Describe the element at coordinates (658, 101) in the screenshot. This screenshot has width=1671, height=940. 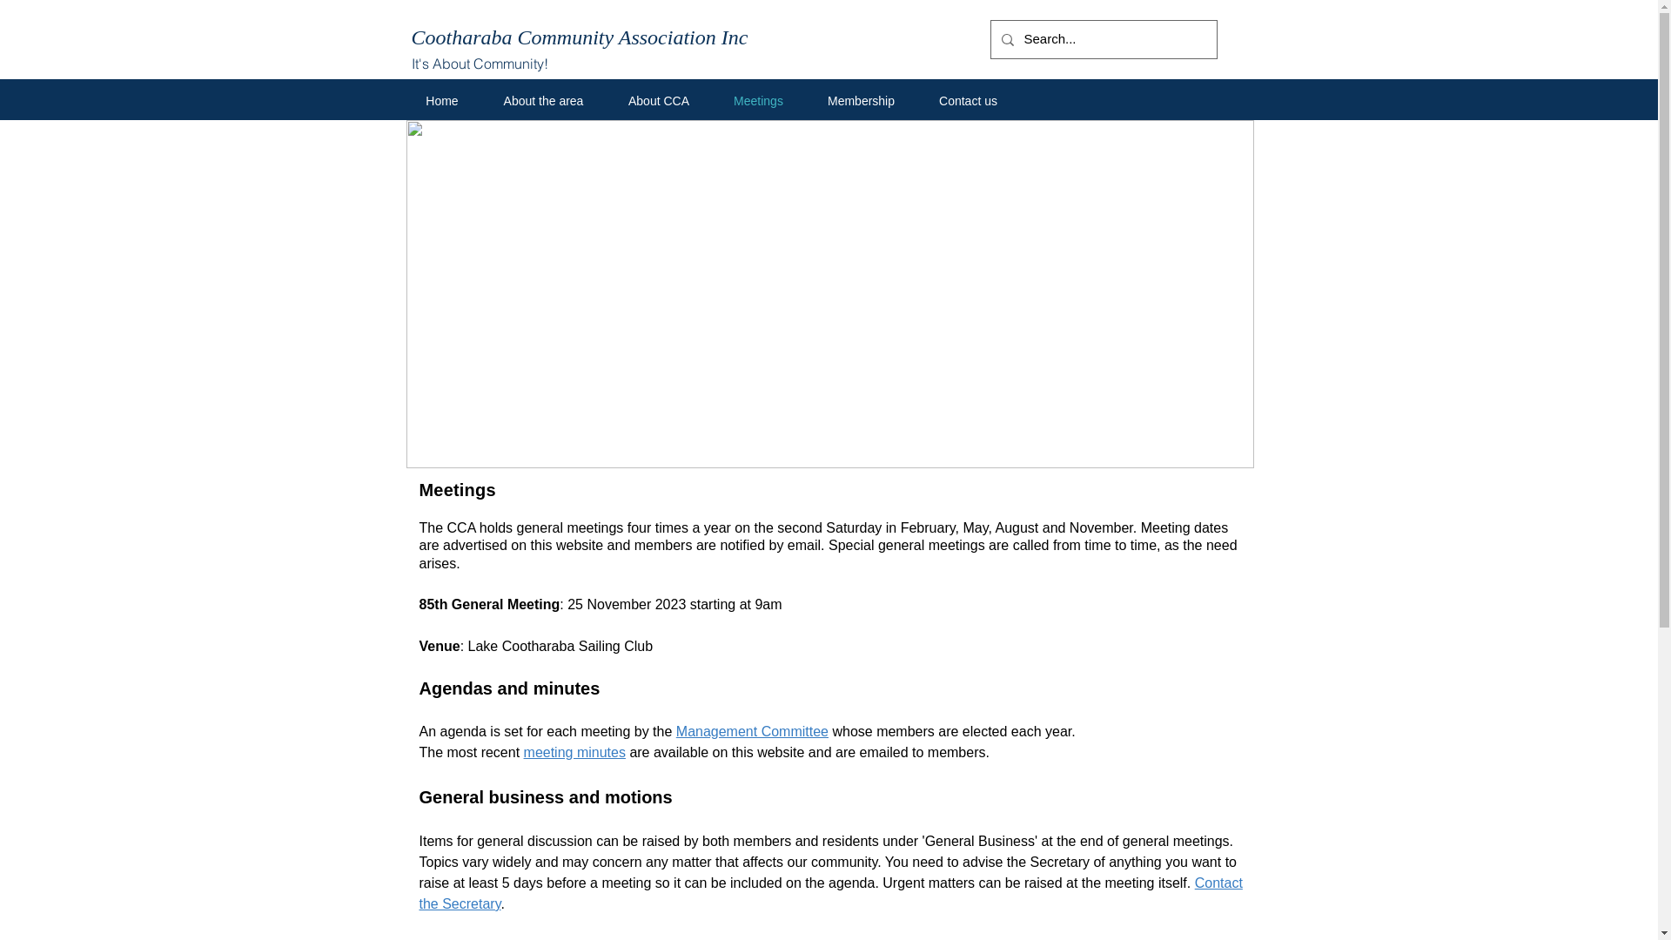
I see `About CCA` at that location.